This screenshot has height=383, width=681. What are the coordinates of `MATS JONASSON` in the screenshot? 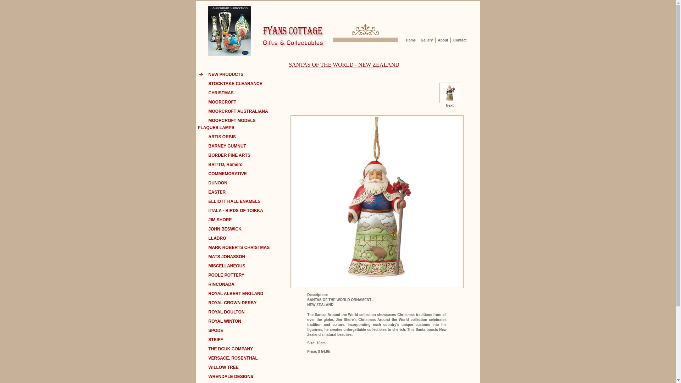 It's located at (222, 257).